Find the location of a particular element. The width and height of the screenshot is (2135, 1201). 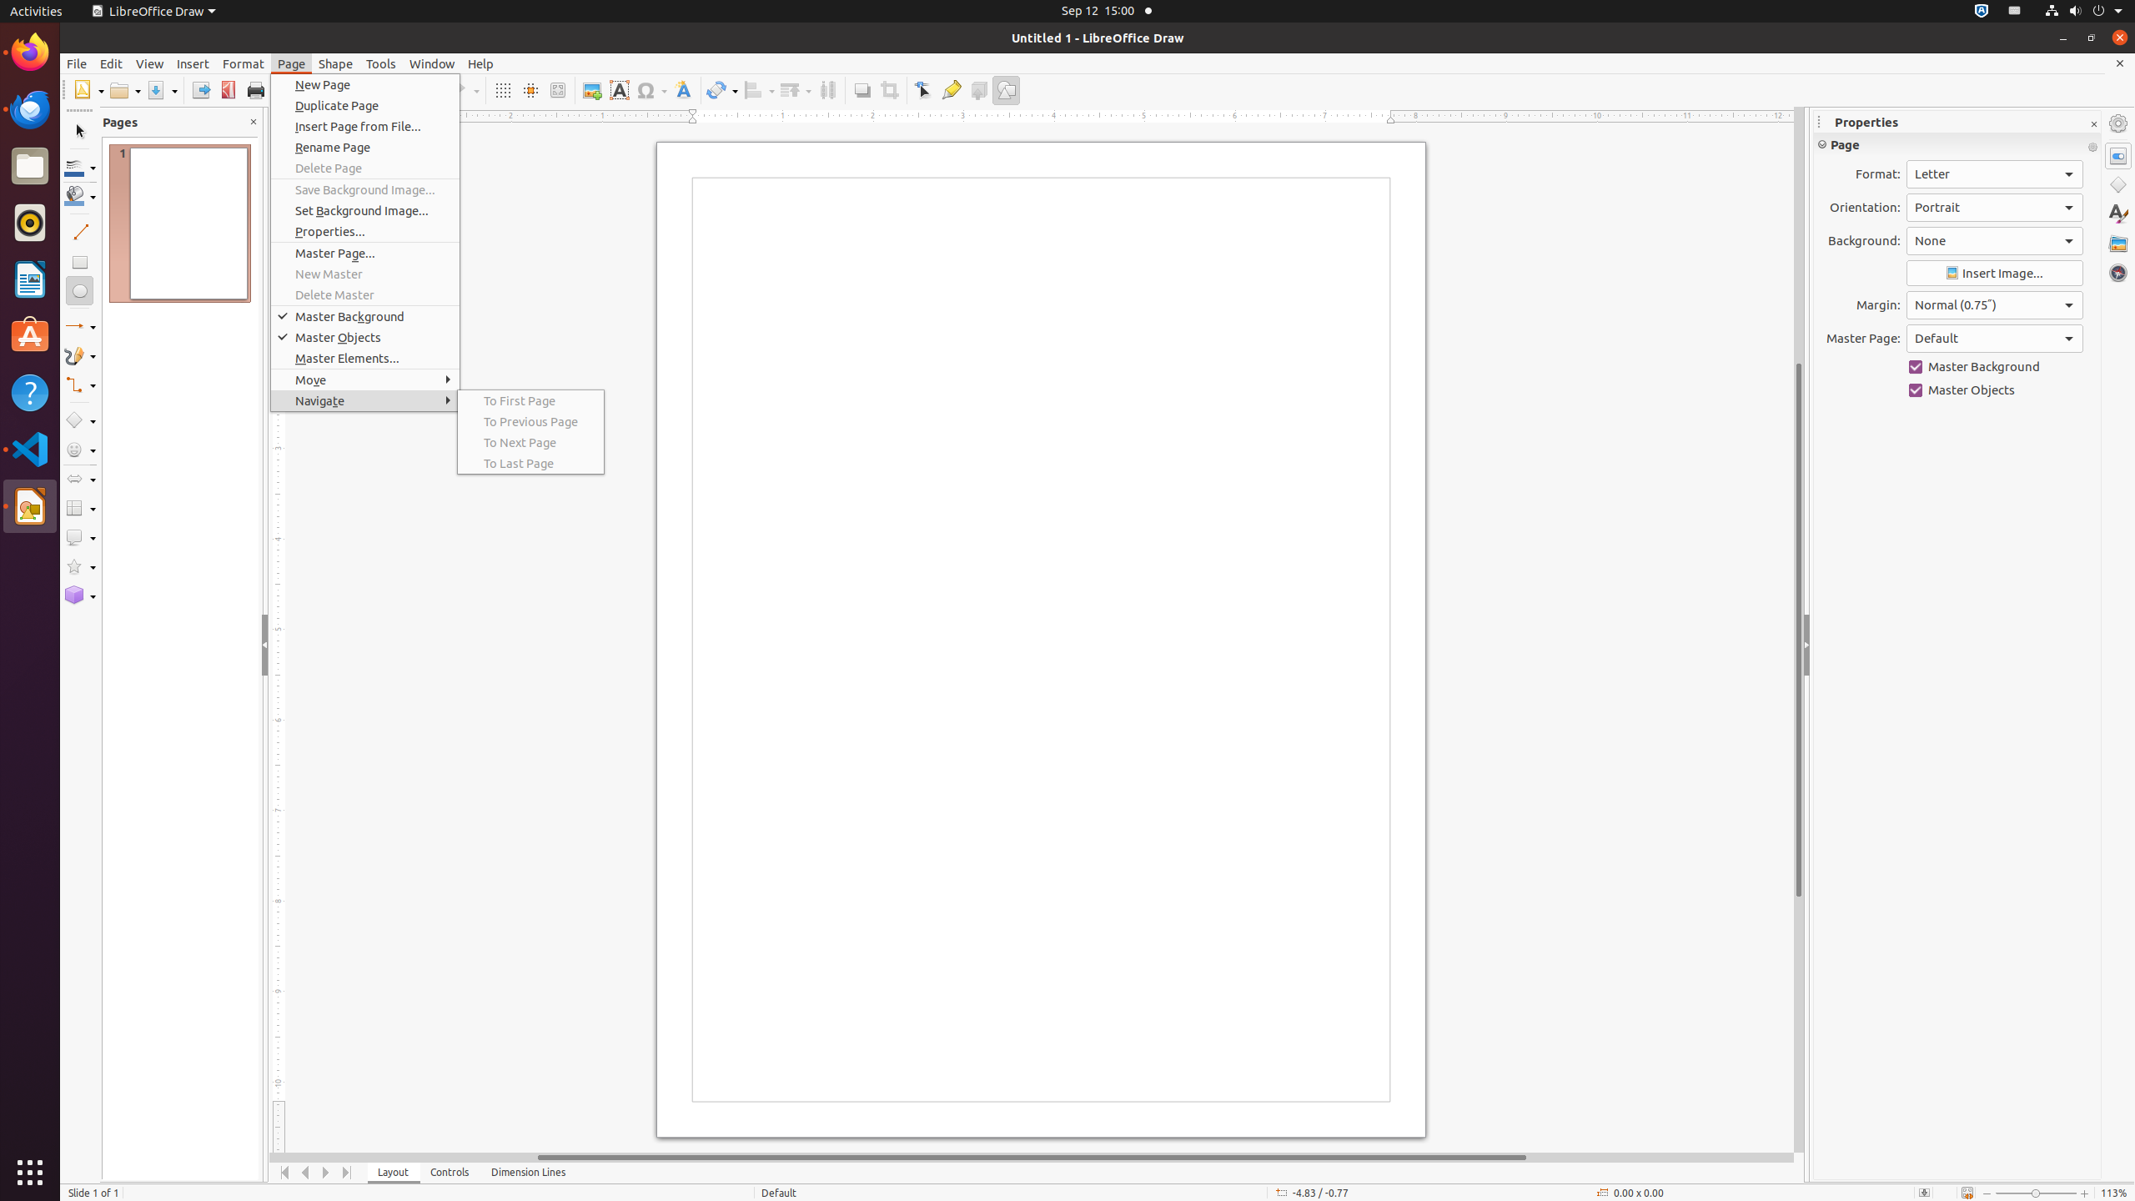

Move is located at coordinates (365, 380).